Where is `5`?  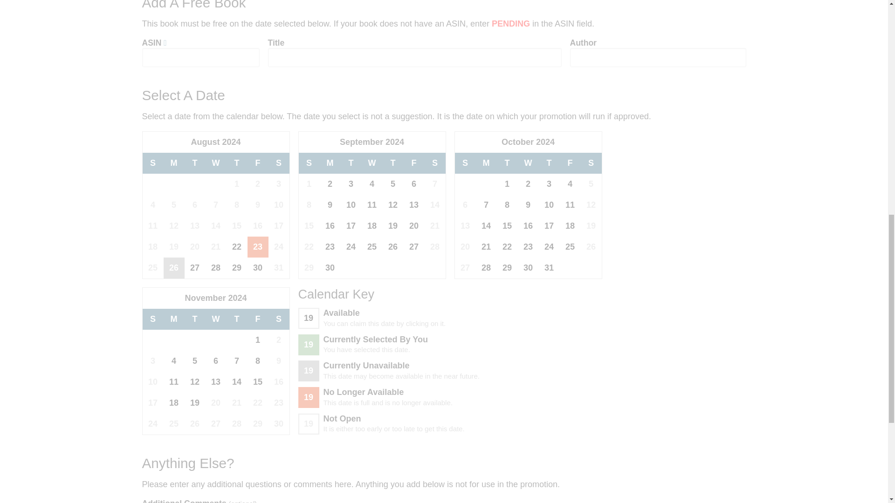
5 is located at coordinates (392, 184).